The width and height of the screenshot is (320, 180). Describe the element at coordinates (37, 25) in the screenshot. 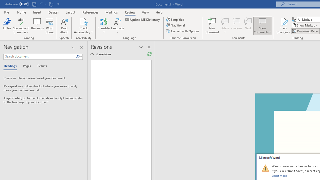

I see `Thesaurus...` at that location.